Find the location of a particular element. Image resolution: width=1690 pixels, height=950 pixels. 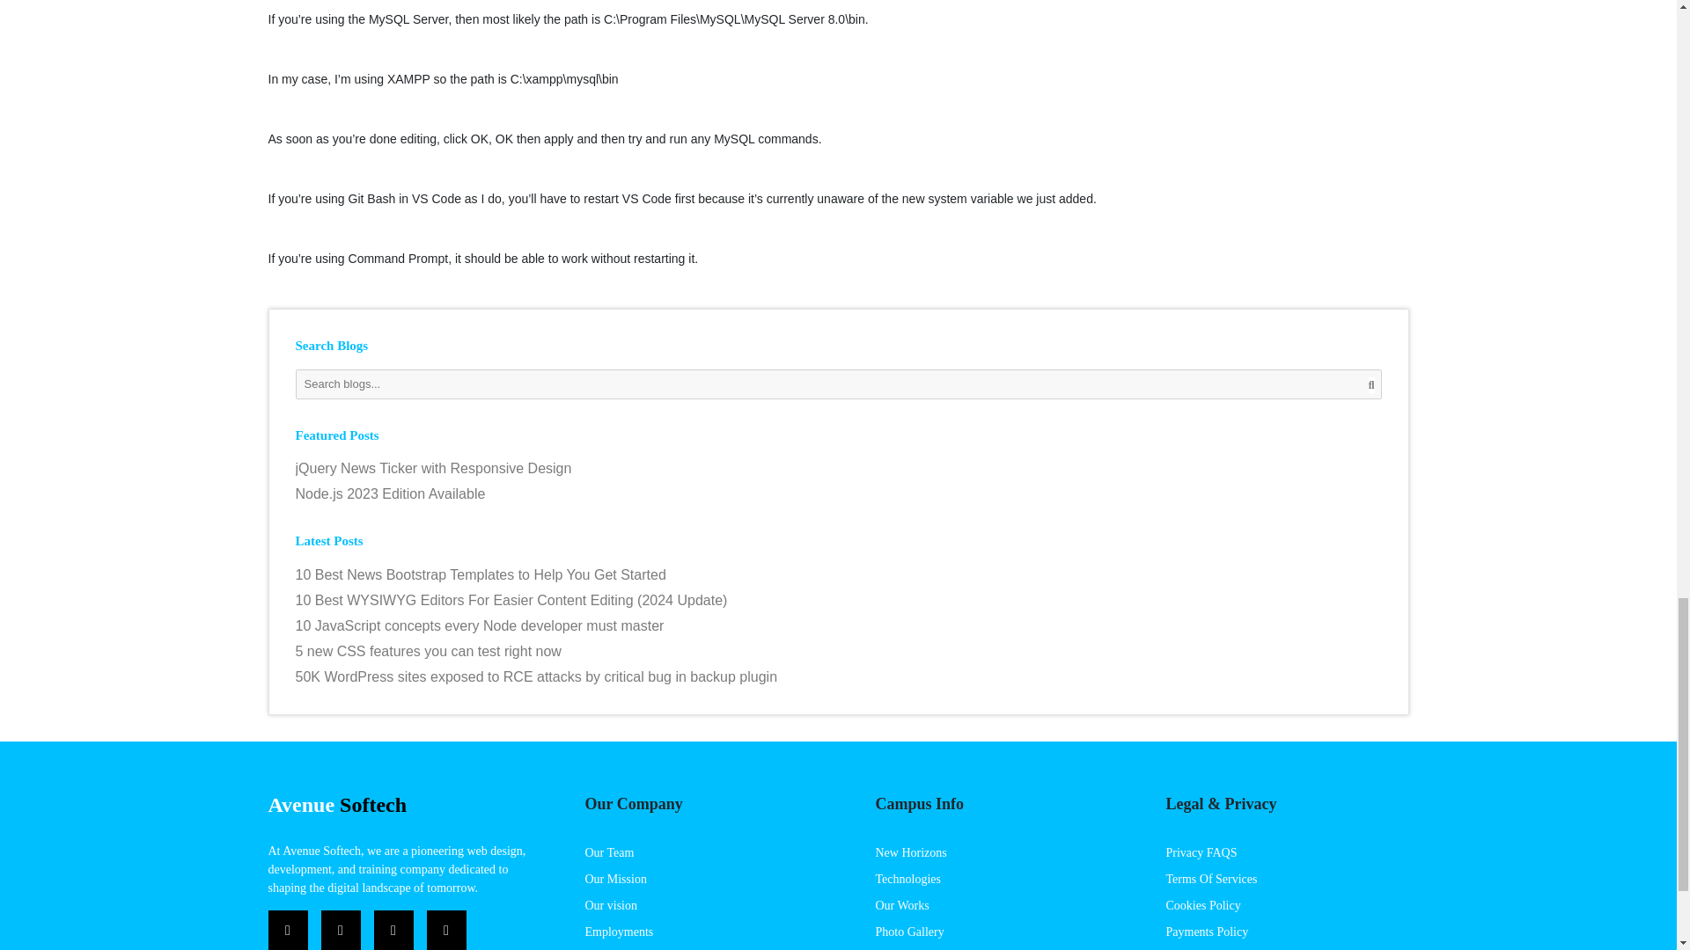

5 new CSS features you can test right now is located at coordinates (839, 651).